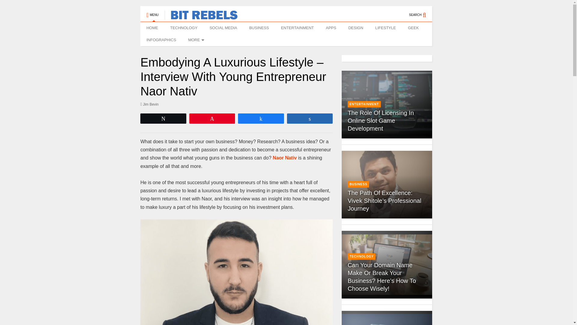 This screenshot has height=325, width=577. Describe the element at coordinates (201, 17) in the screenshot. I see `Bit Rebels` at that location.